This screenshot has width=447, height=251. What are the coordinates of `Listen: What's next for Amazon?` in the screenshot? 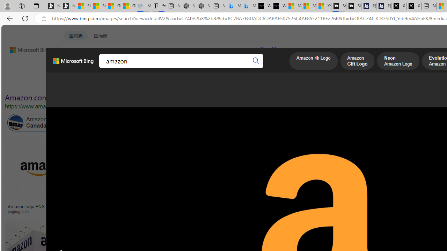 It's located at (228, 206).